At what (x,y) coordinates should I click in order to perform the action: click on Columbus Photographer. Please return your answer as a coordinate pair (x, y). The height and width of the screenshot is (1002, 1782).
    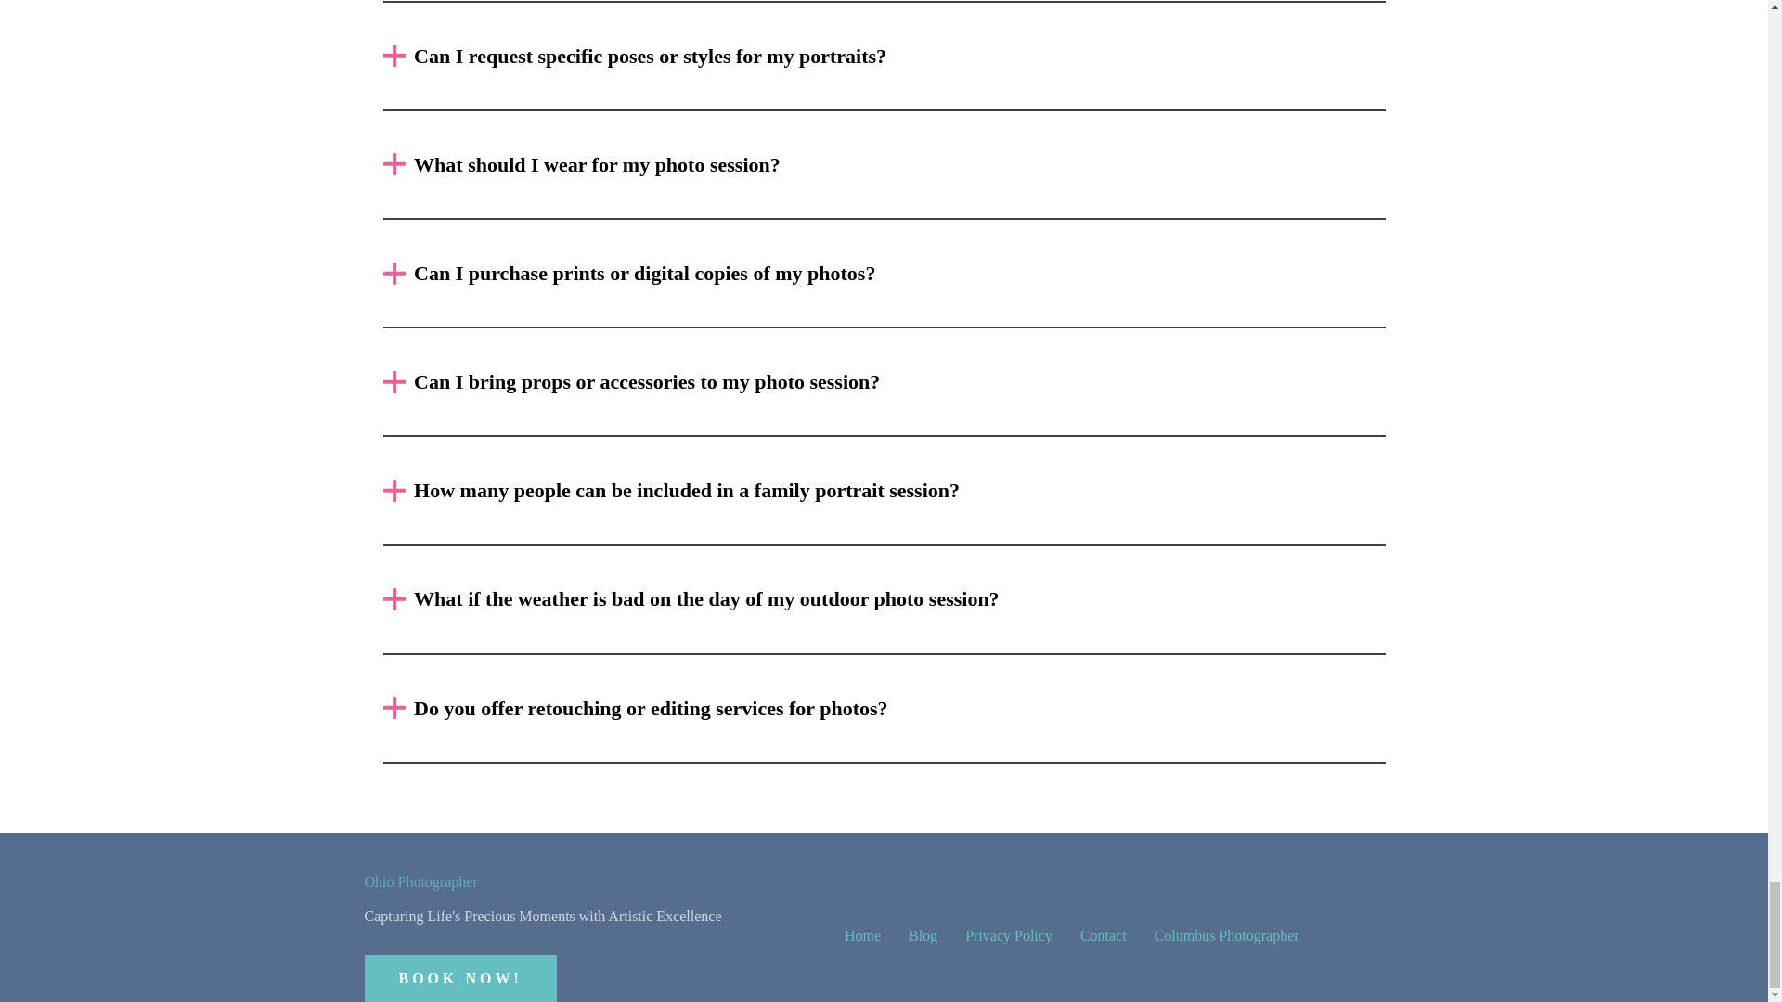
    Looking at the image, I should click on (1227, 935).